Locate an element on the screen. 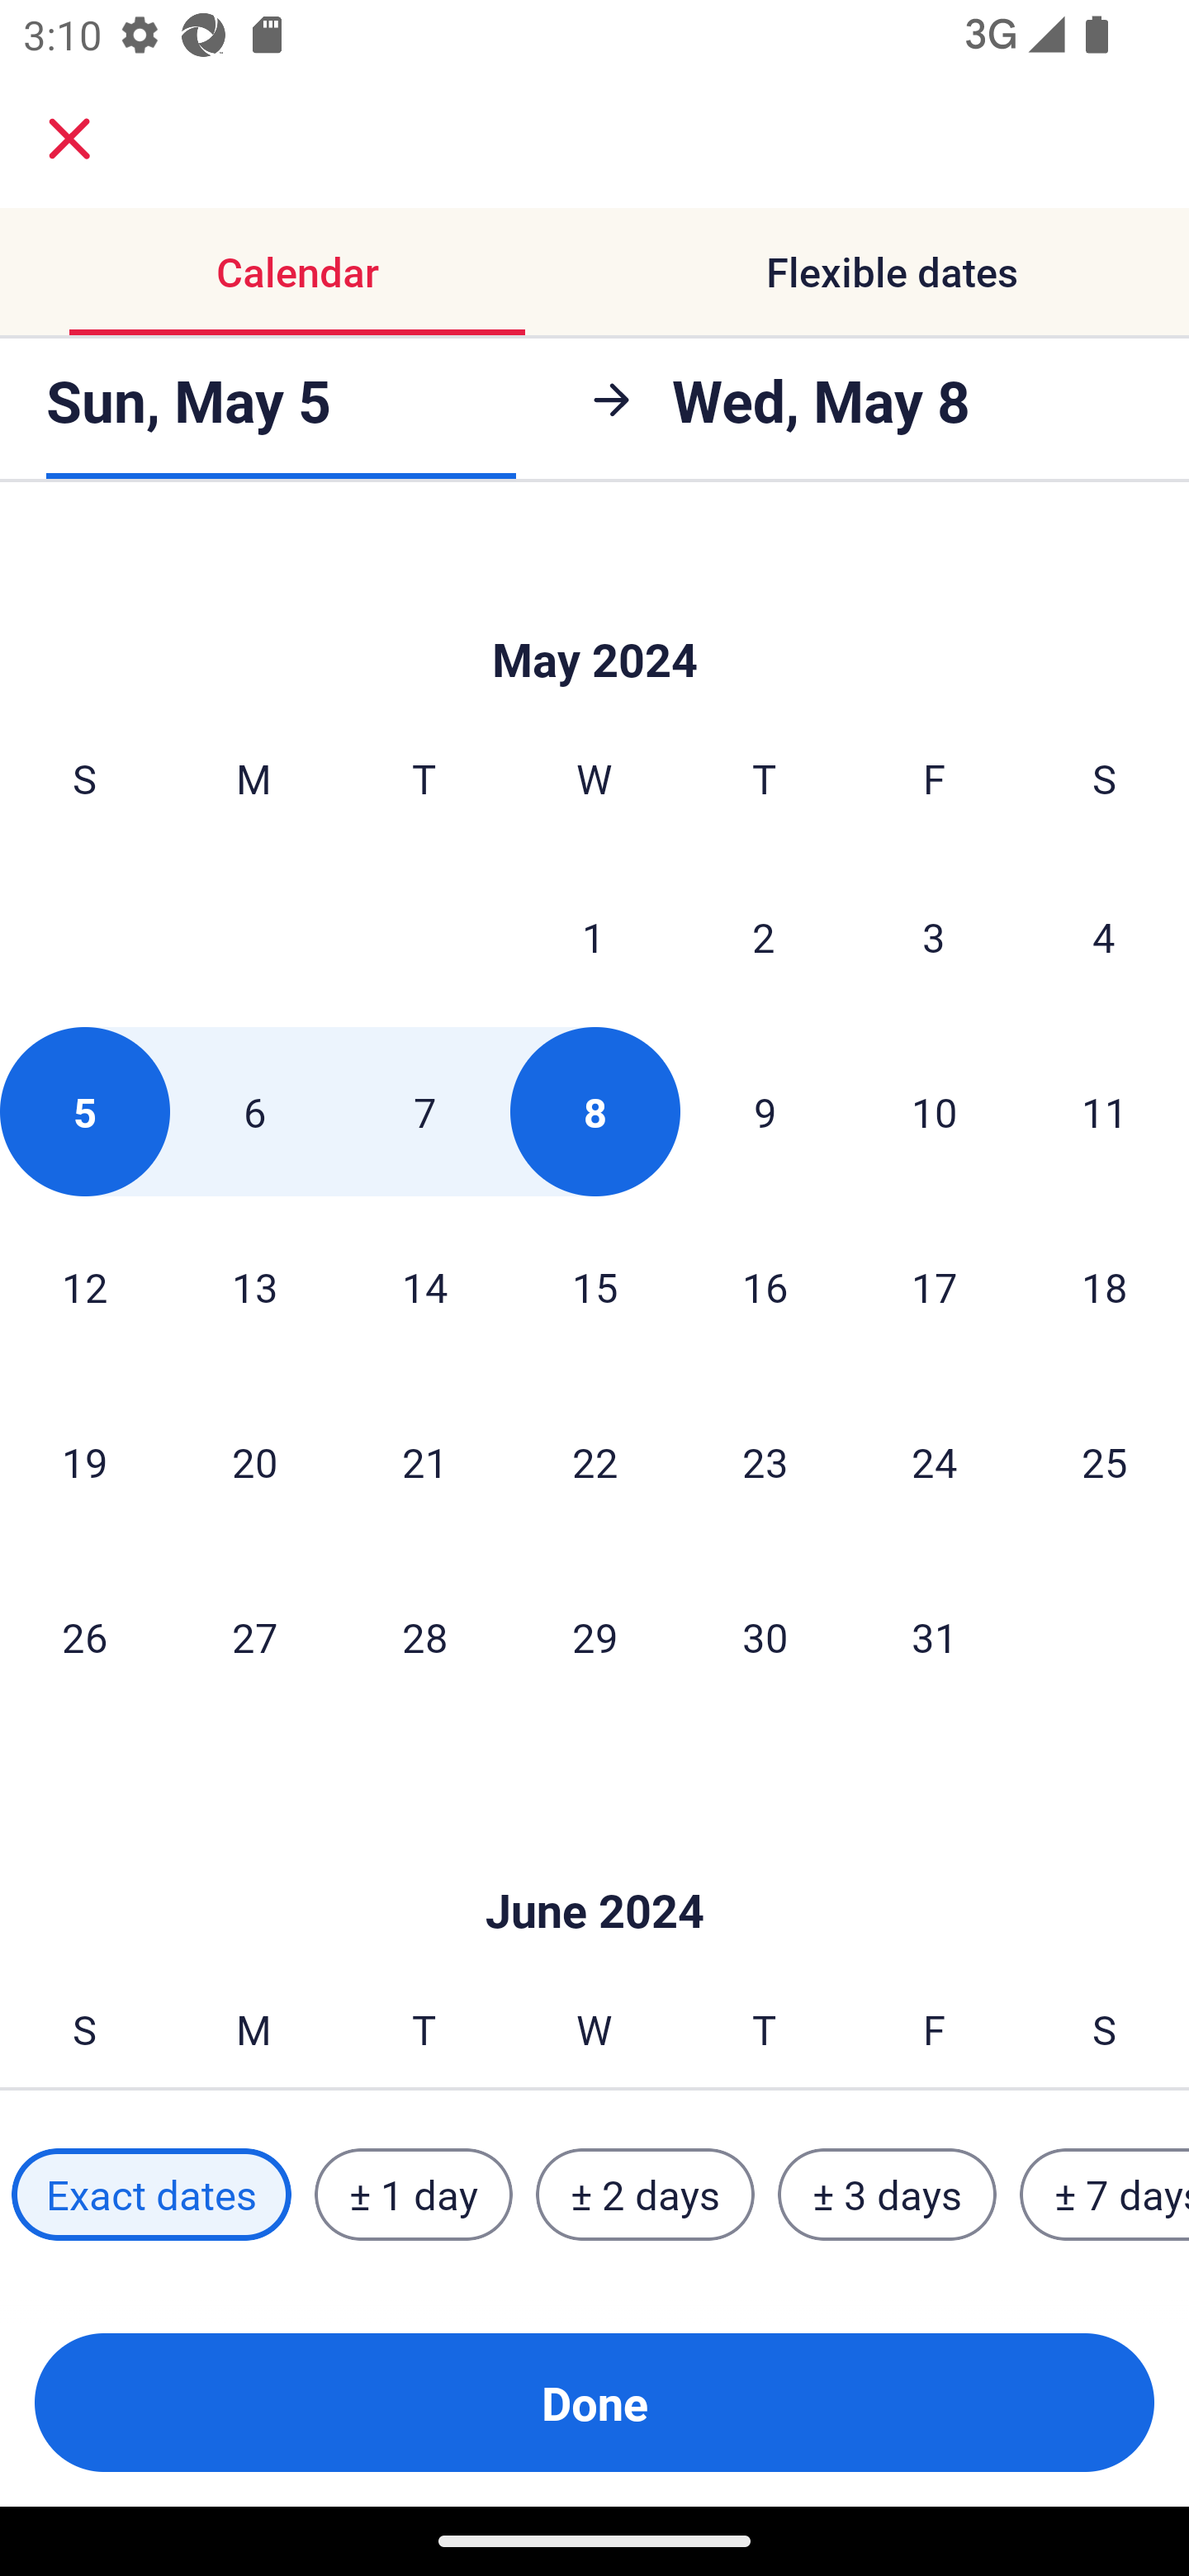  29 Wednesday, May 29, 2024 is located at coordinates (594, 1636).